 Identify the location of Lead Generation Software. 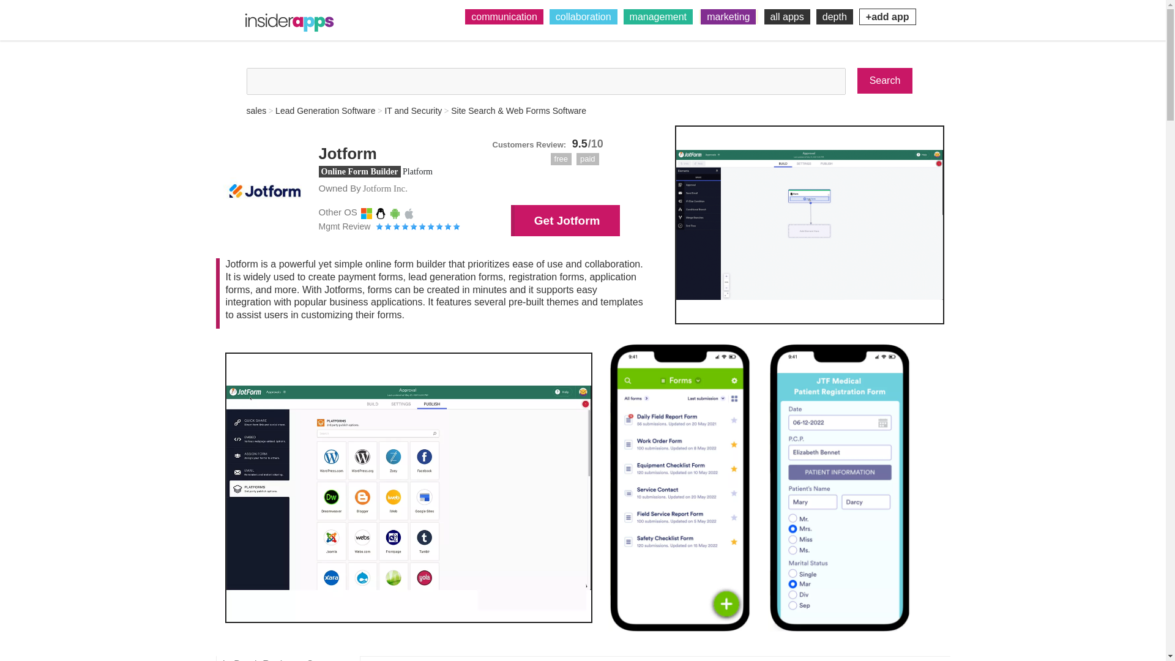
(324, 110).